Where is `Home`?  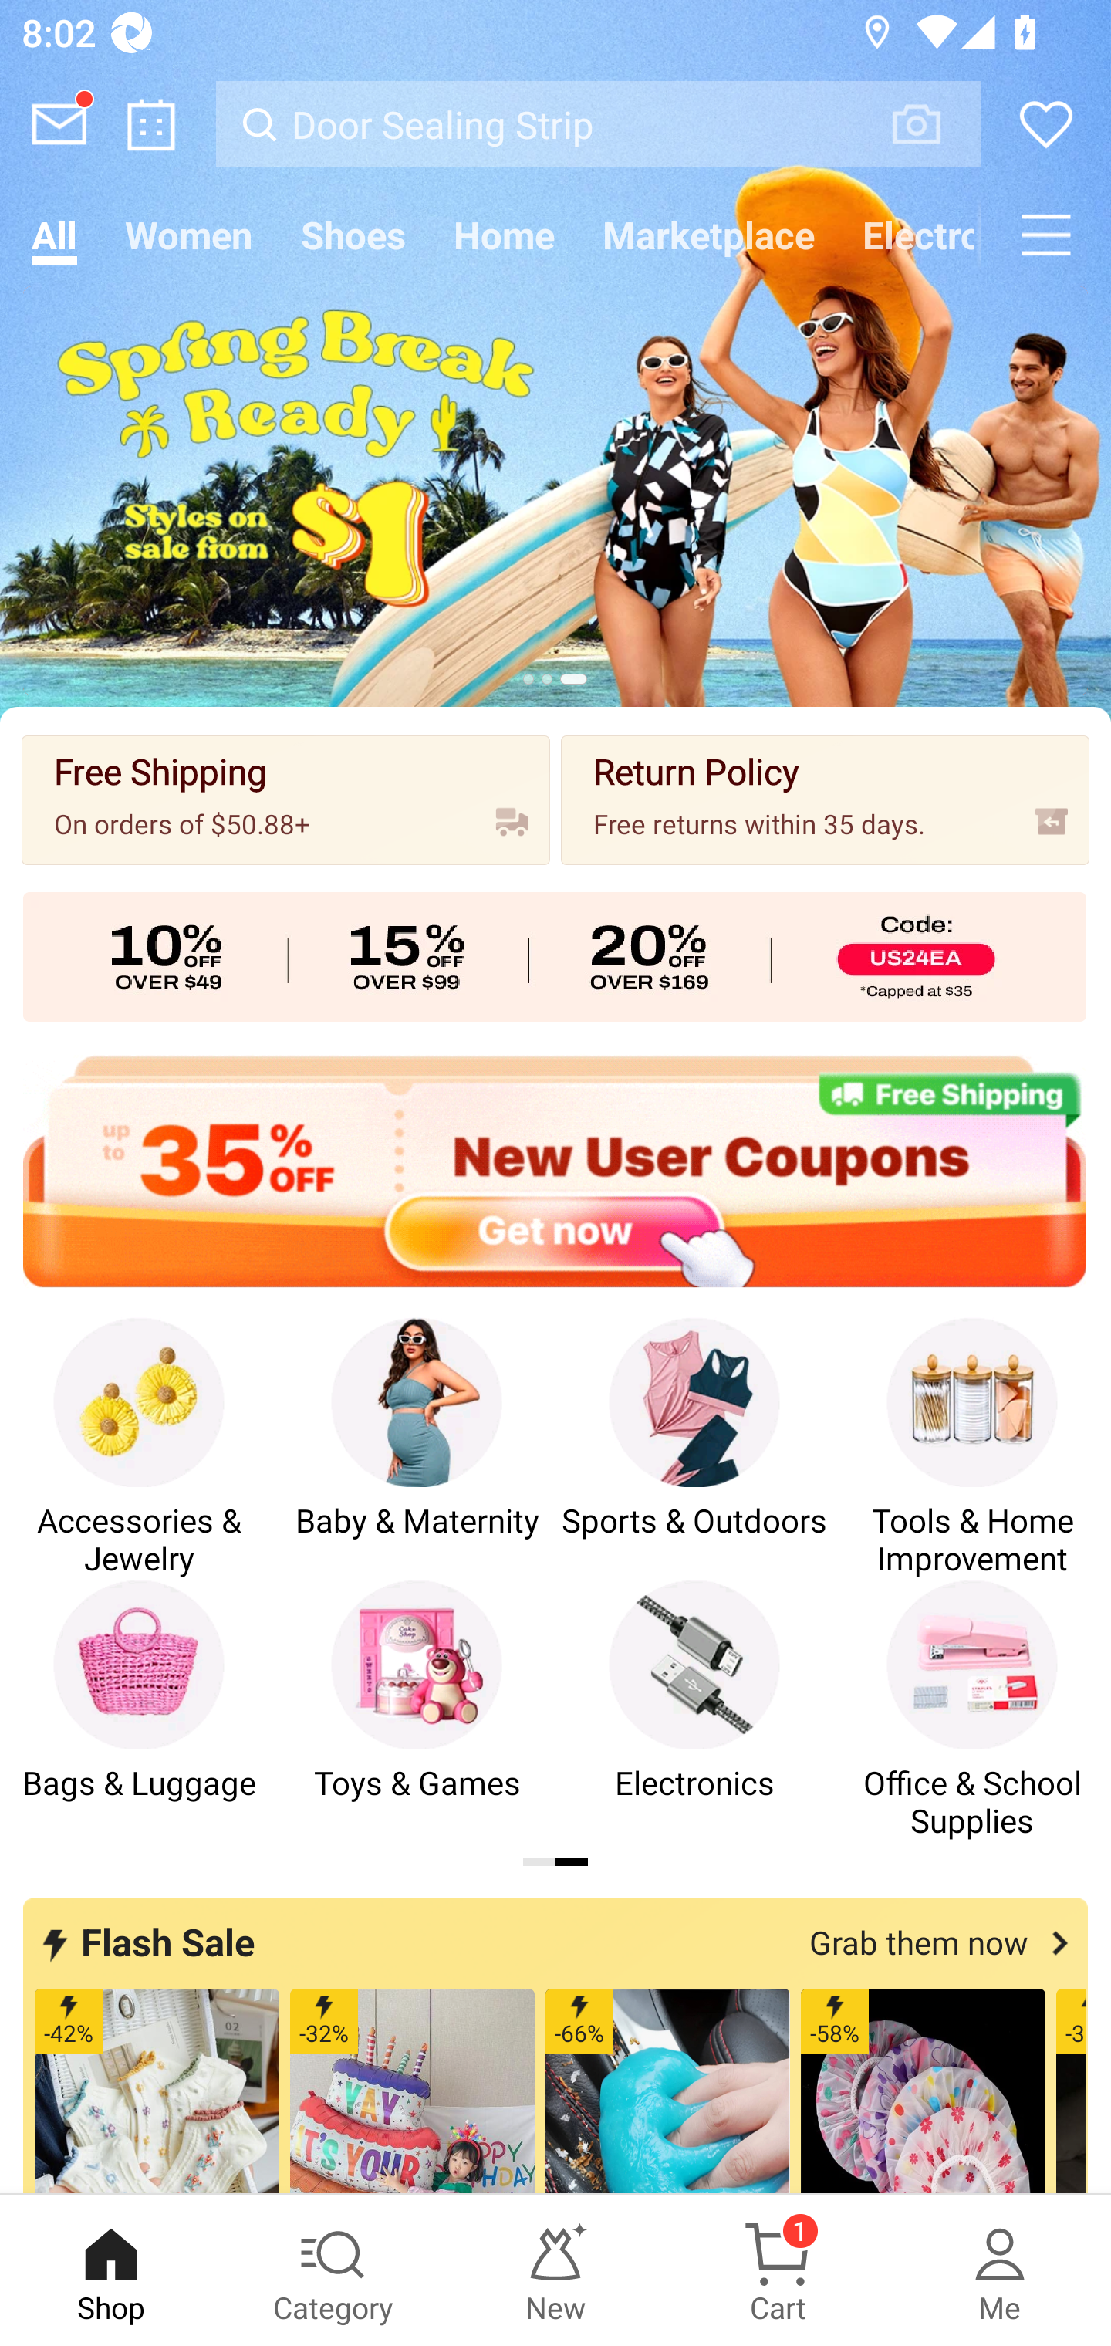
Home is located at coordinates (505, 235).